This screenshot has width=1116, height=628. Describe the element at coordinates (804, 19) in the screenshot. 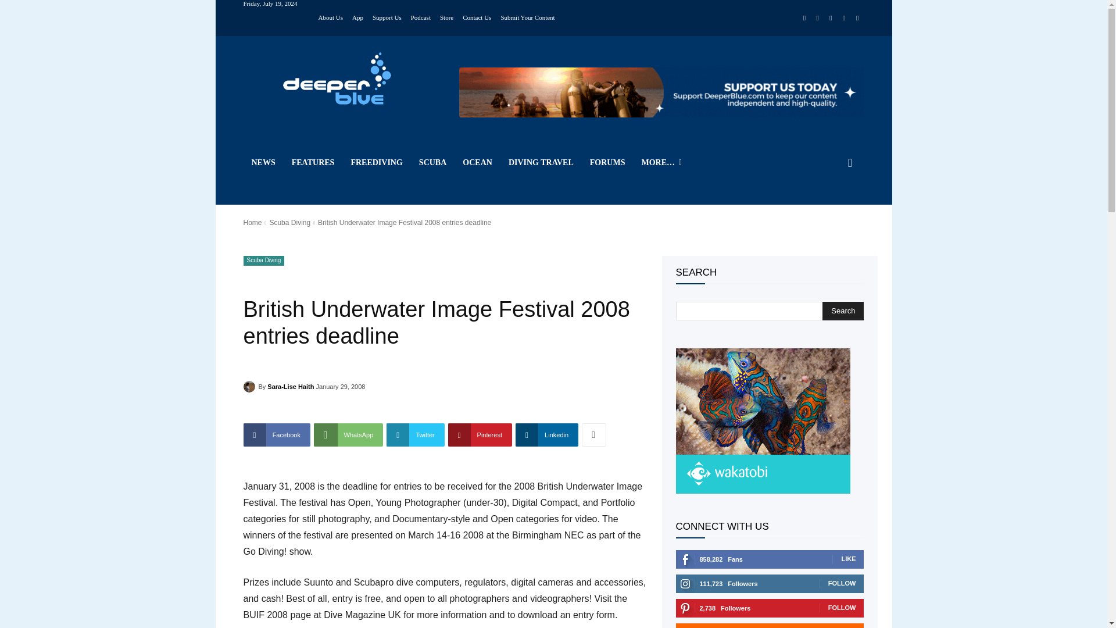

I see `Facebook` at that location.